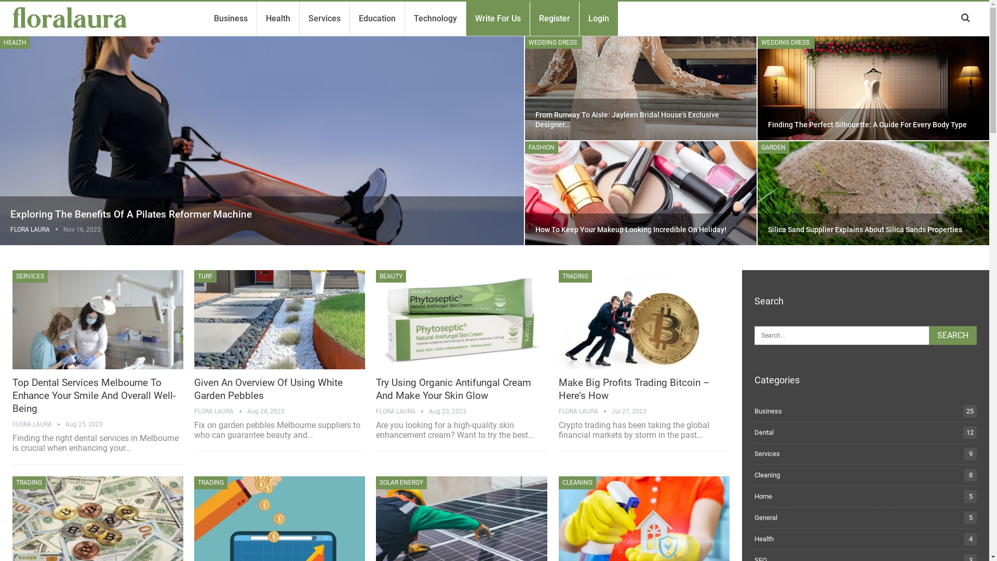  I want to click on GARDEN, so click(774, 148).